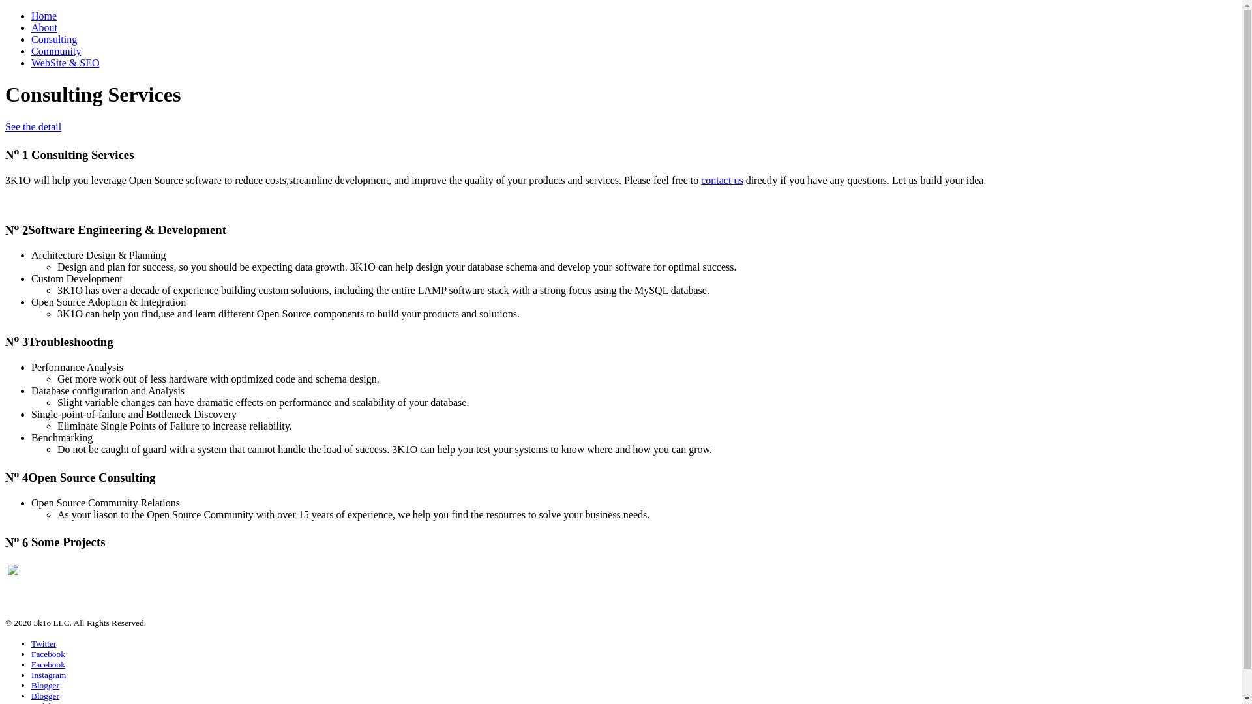 The image size is (1252, 704). I want to click on contact us, so click(722, 180).